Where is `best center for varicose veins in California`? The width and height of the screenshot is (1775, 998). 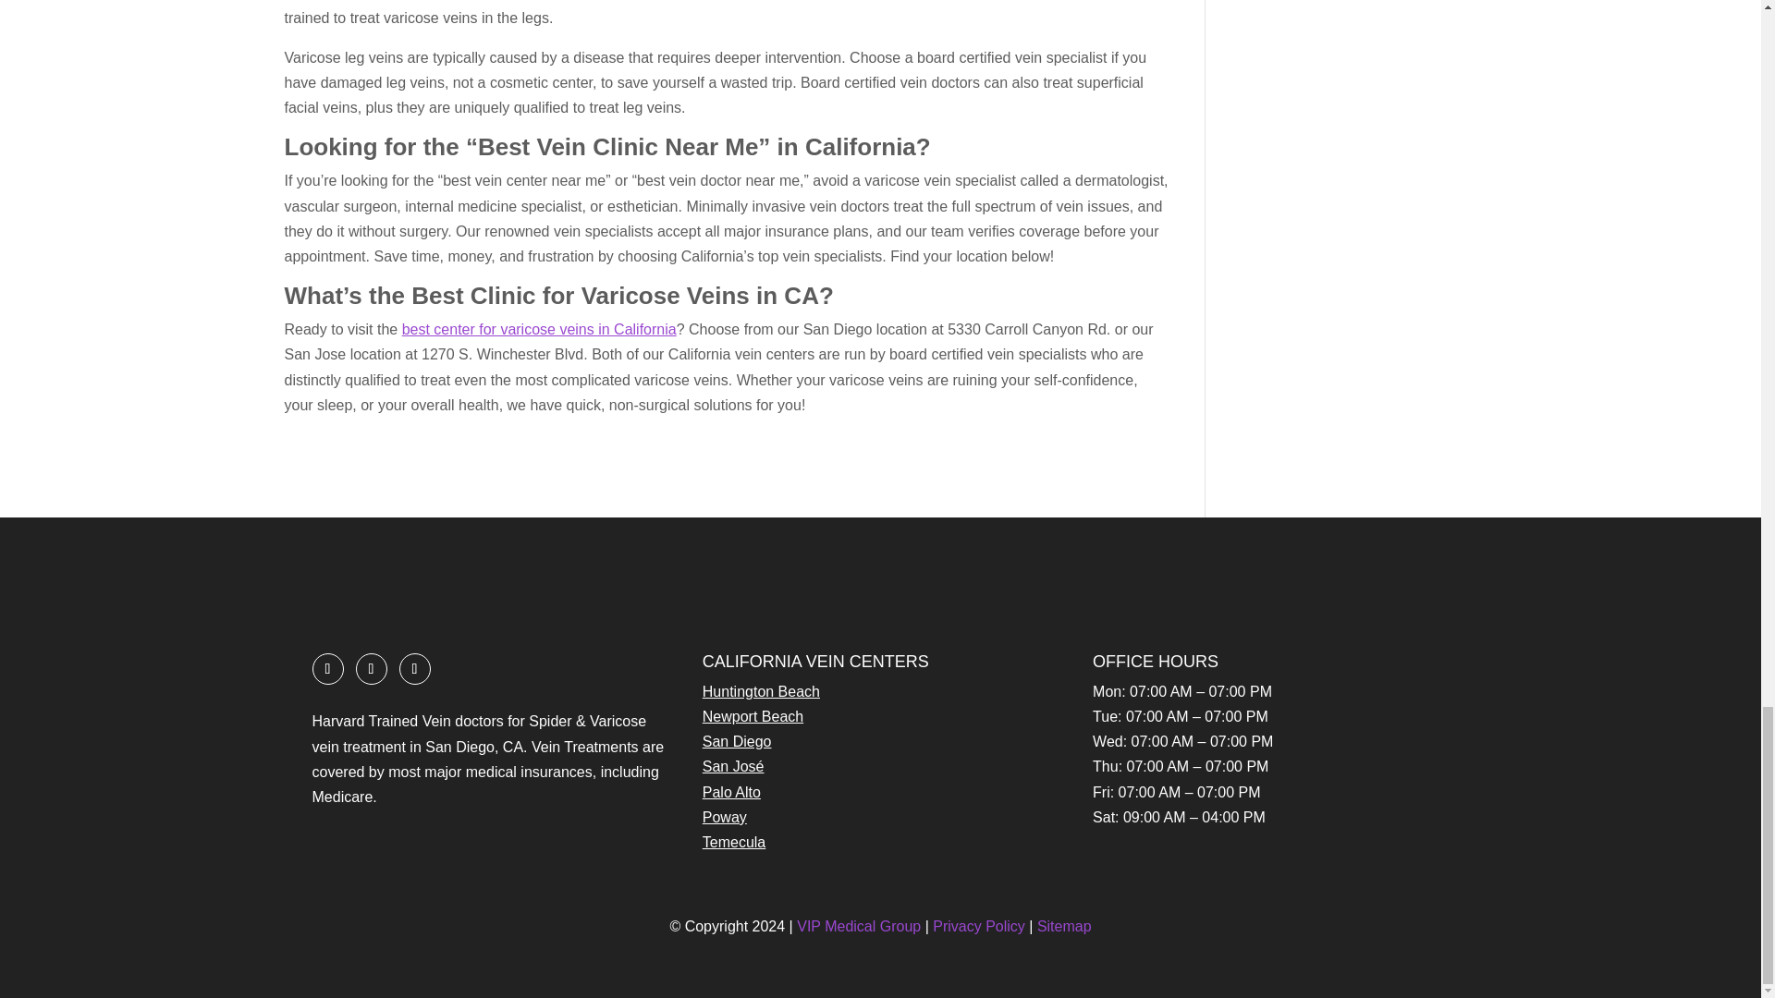 best center for varicose veins in California is located at coordinates (539, 329).